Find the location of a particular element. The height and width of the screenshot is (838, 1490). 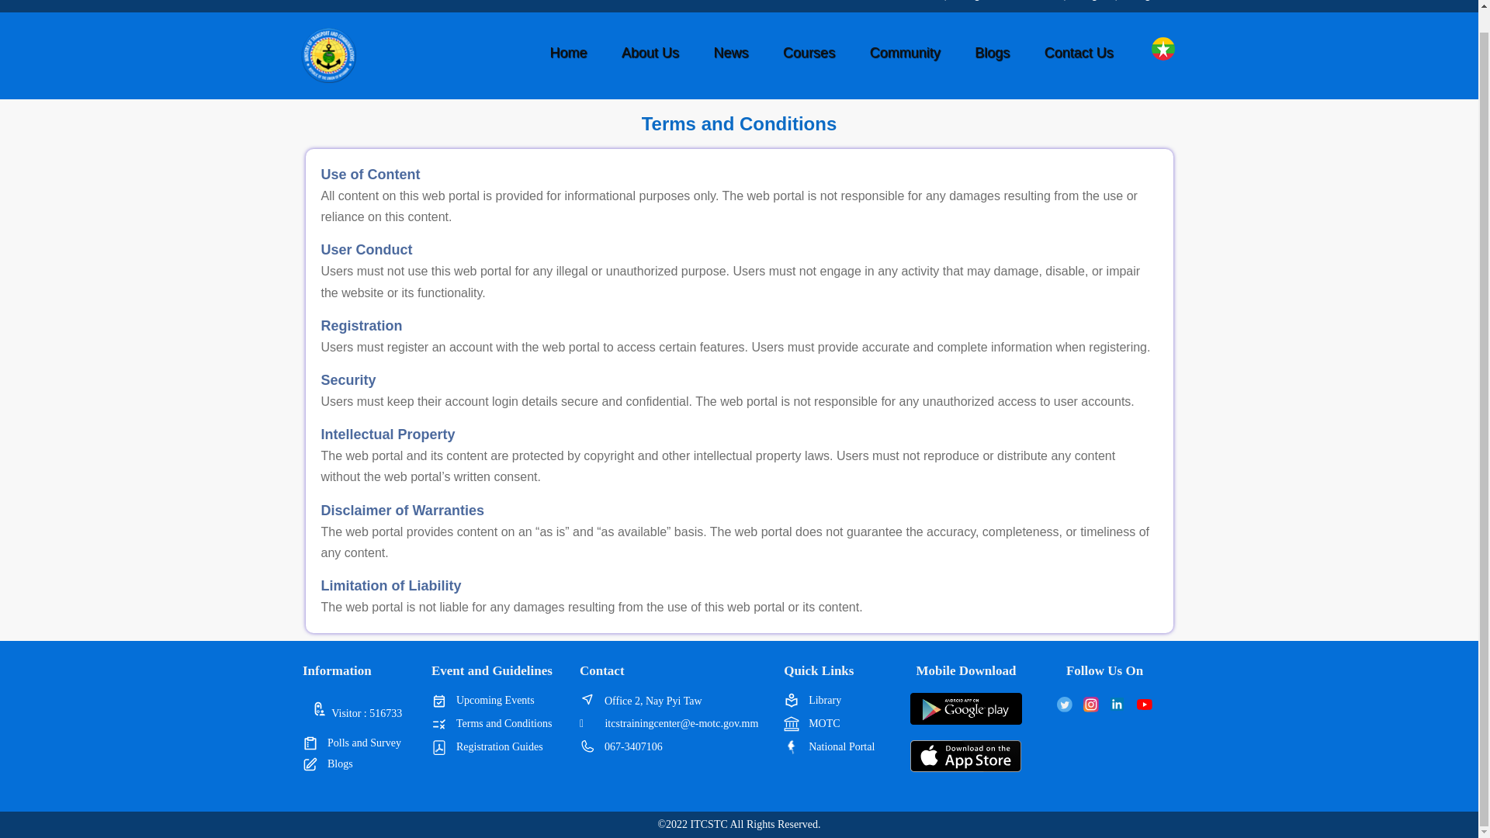

Polls and Survey is located at coordinates (366, 743).